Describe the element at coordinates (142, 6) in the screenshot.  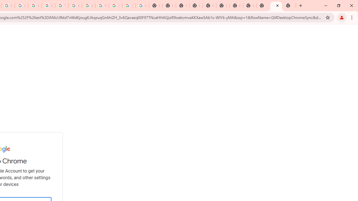
I see `Google Images` at that location.